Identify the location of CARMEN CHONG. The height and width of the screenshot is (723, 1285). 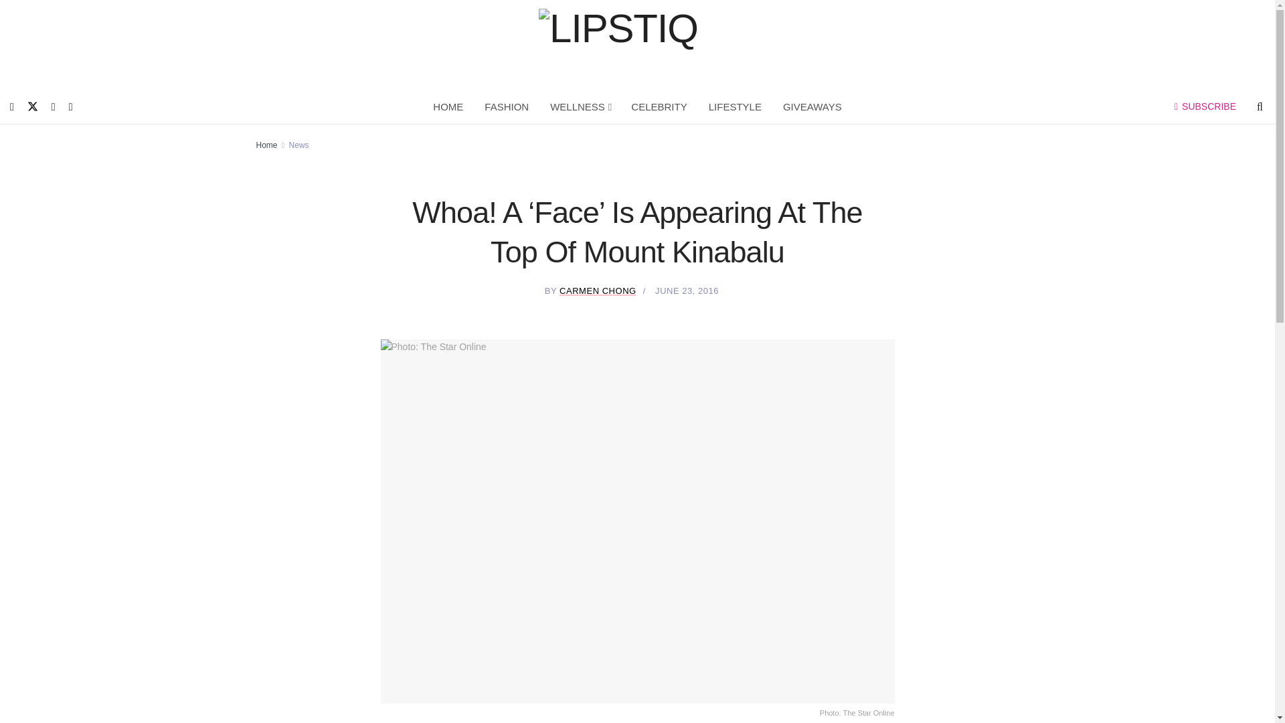
(597, 291).